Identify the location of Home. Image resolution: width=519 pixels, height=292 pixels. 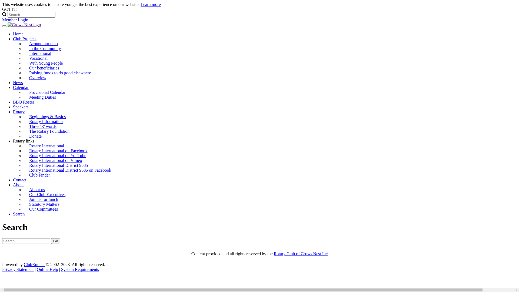
(18, 34).